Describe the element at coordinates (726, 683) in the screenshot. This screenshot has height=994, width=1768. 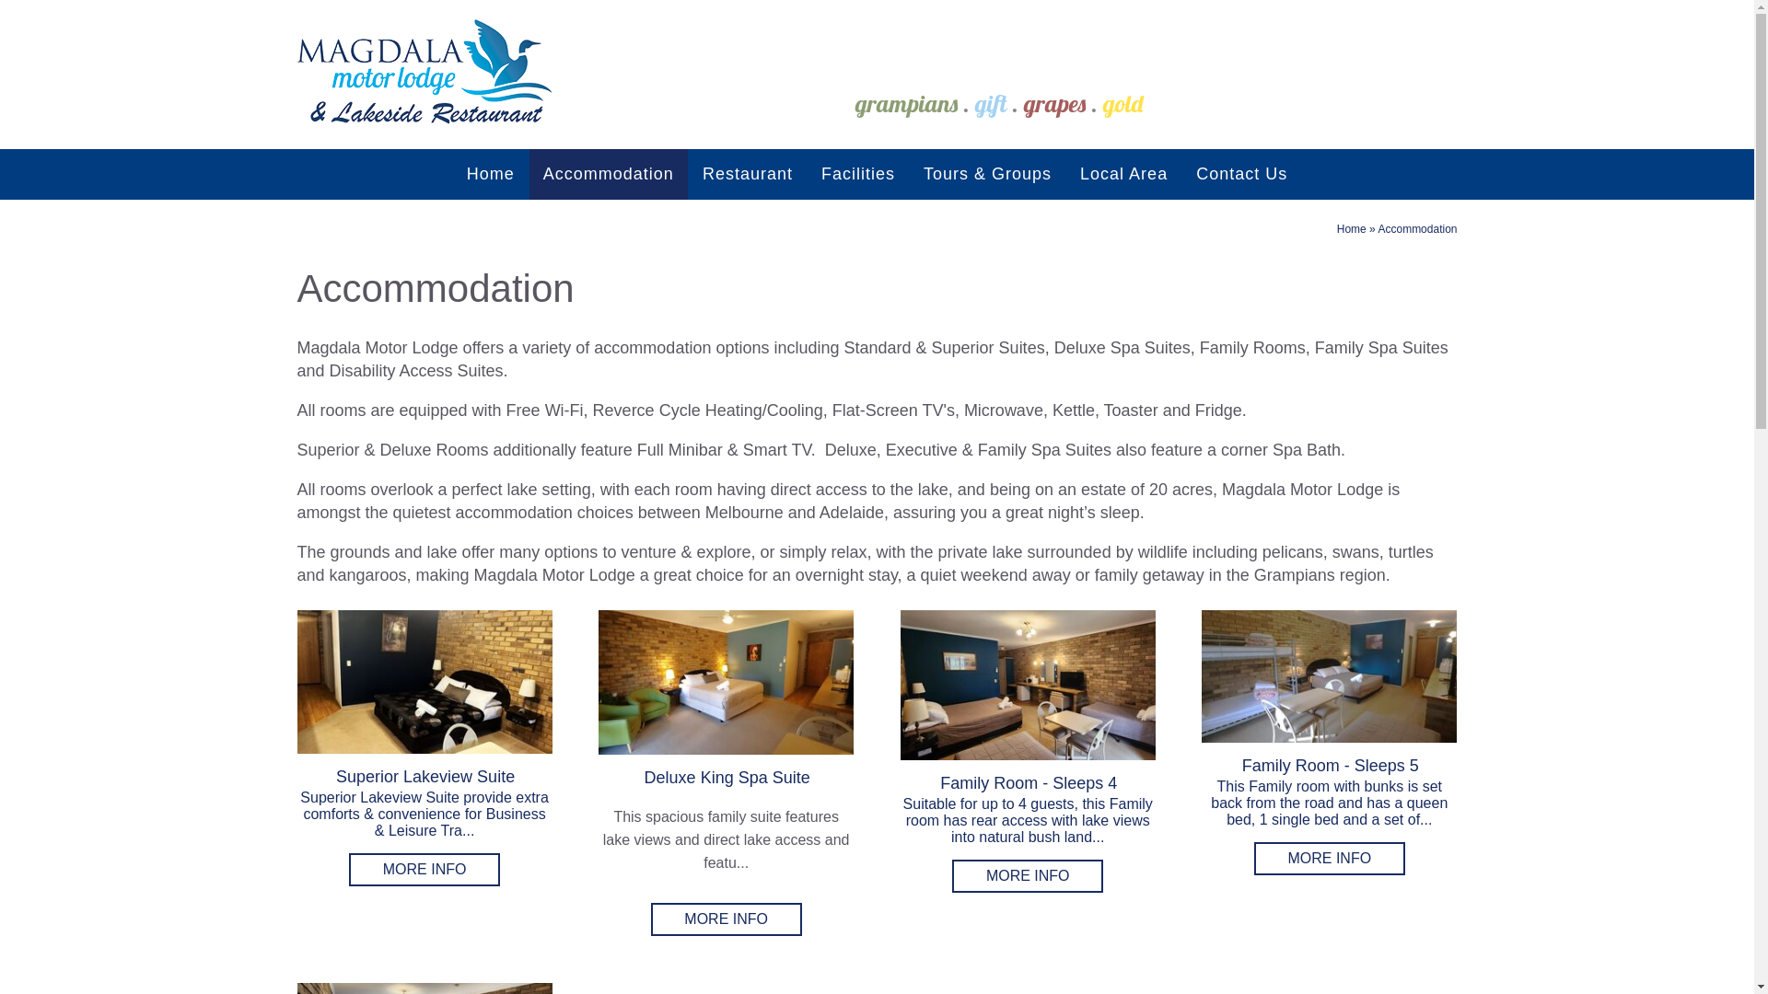
I see `Deluxe King Spa Suite` at that location.